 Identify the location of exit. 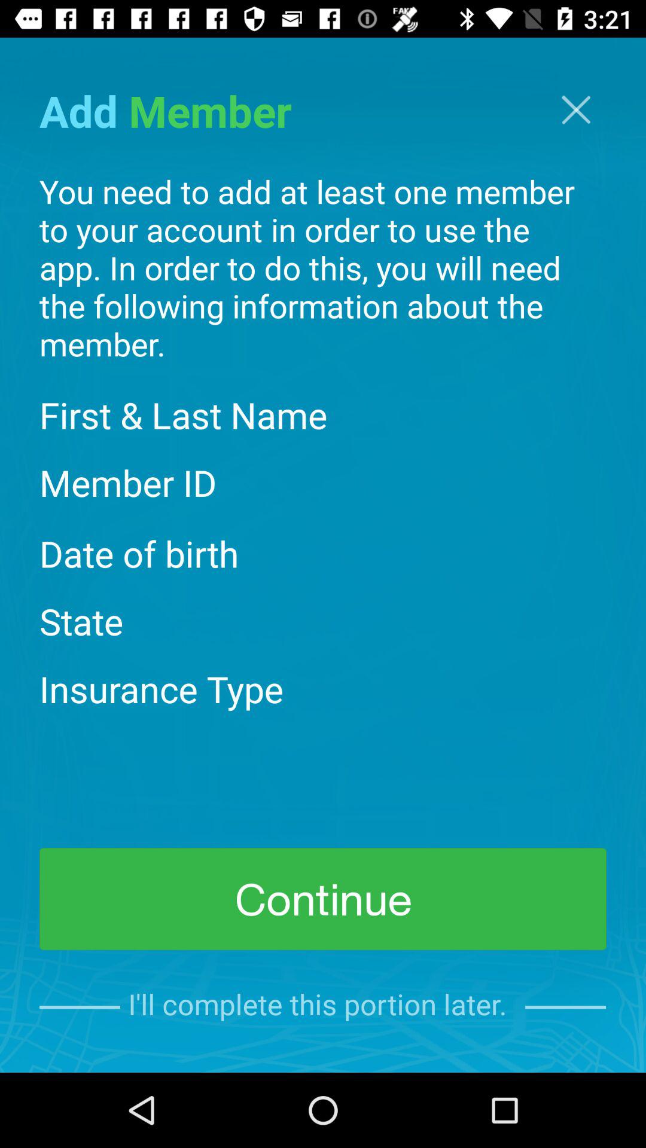
(576, 110).